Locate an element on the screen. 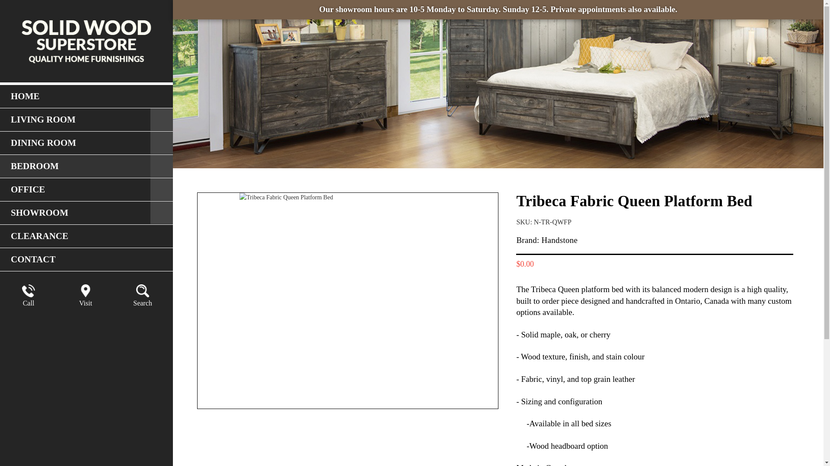 The width and height of the screenshot is (830, 466). DINING ROOM is located at coordinates (86, 143).